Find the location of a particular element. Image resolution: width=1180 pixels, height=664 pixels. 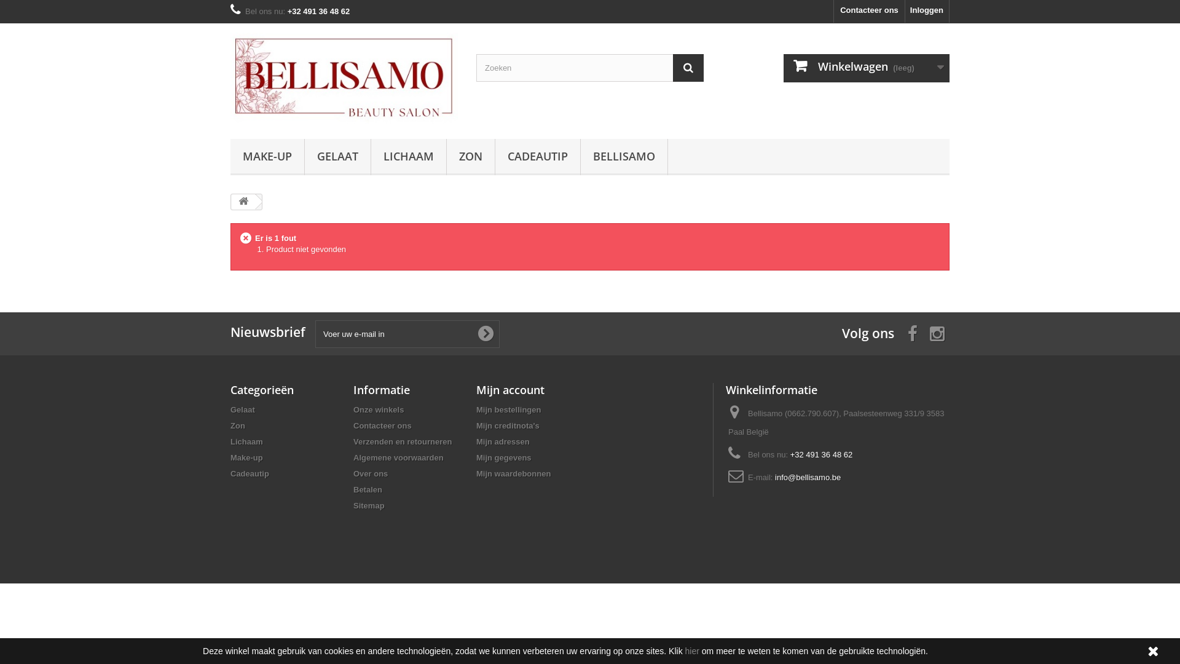

Contacteer ons is located at coordinates (869, 11).